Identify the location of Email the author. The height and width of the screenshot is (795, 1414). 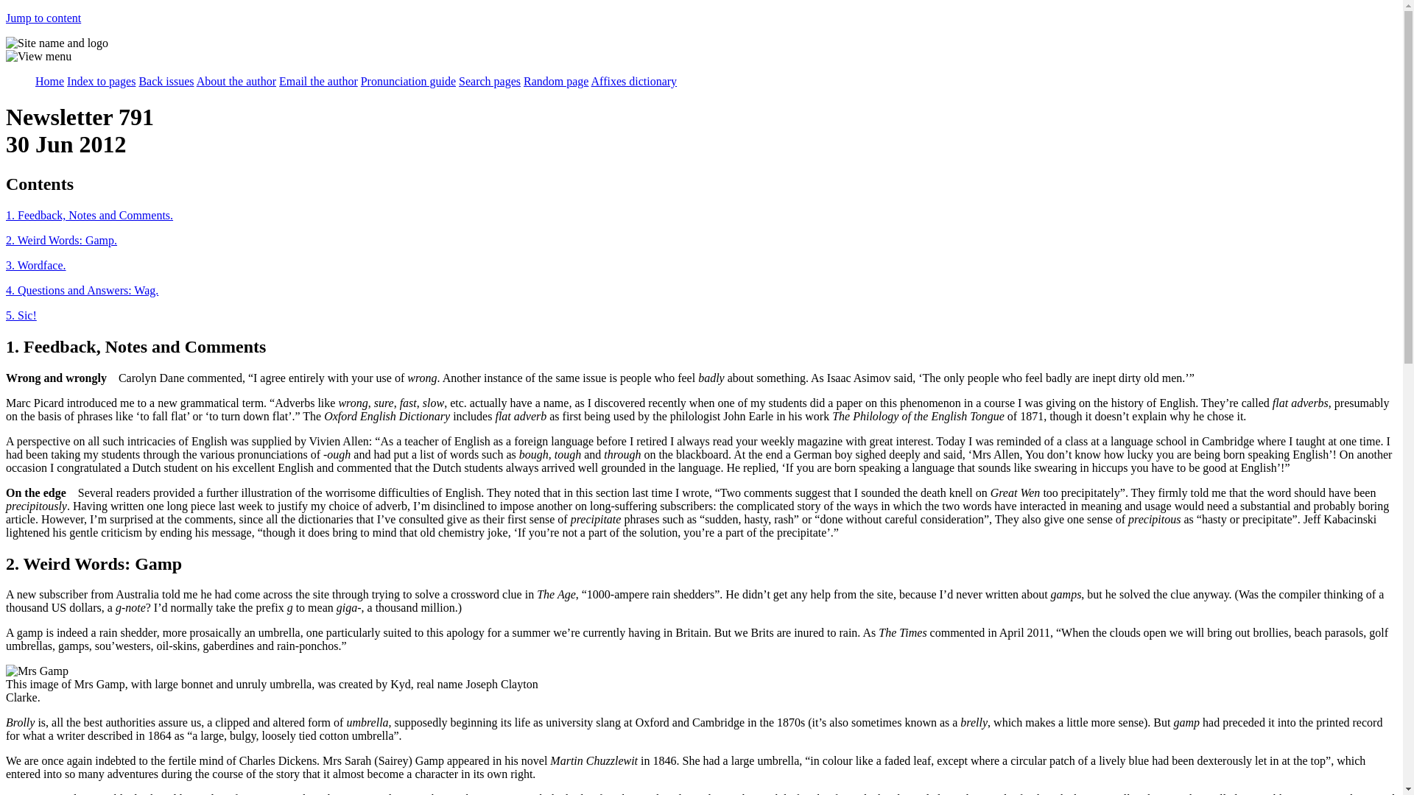
(318, 81).